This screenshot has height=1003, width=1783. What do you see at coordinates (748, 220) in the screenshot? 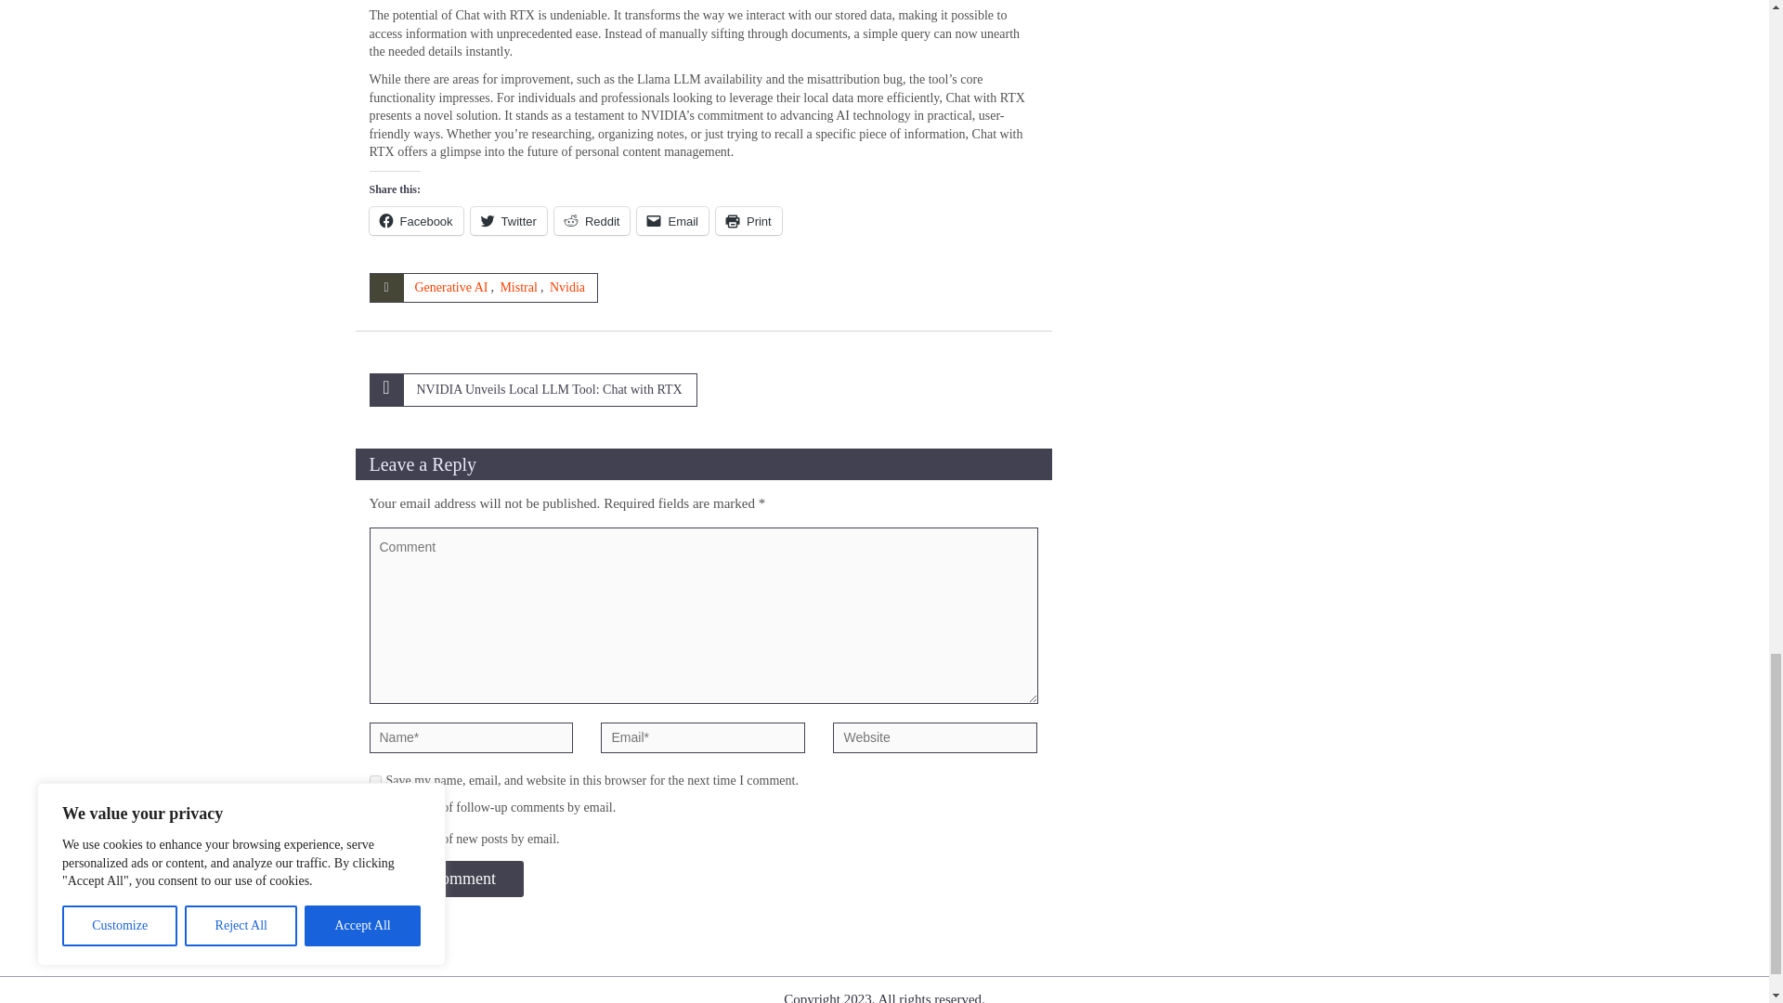
I see `Click to print` at bounding box center [748, 220].